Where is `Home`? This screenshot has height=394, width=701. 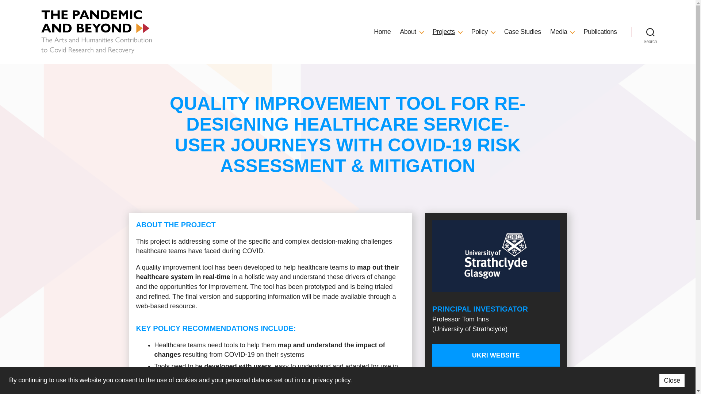
Home is located at coordinates (382, 32).